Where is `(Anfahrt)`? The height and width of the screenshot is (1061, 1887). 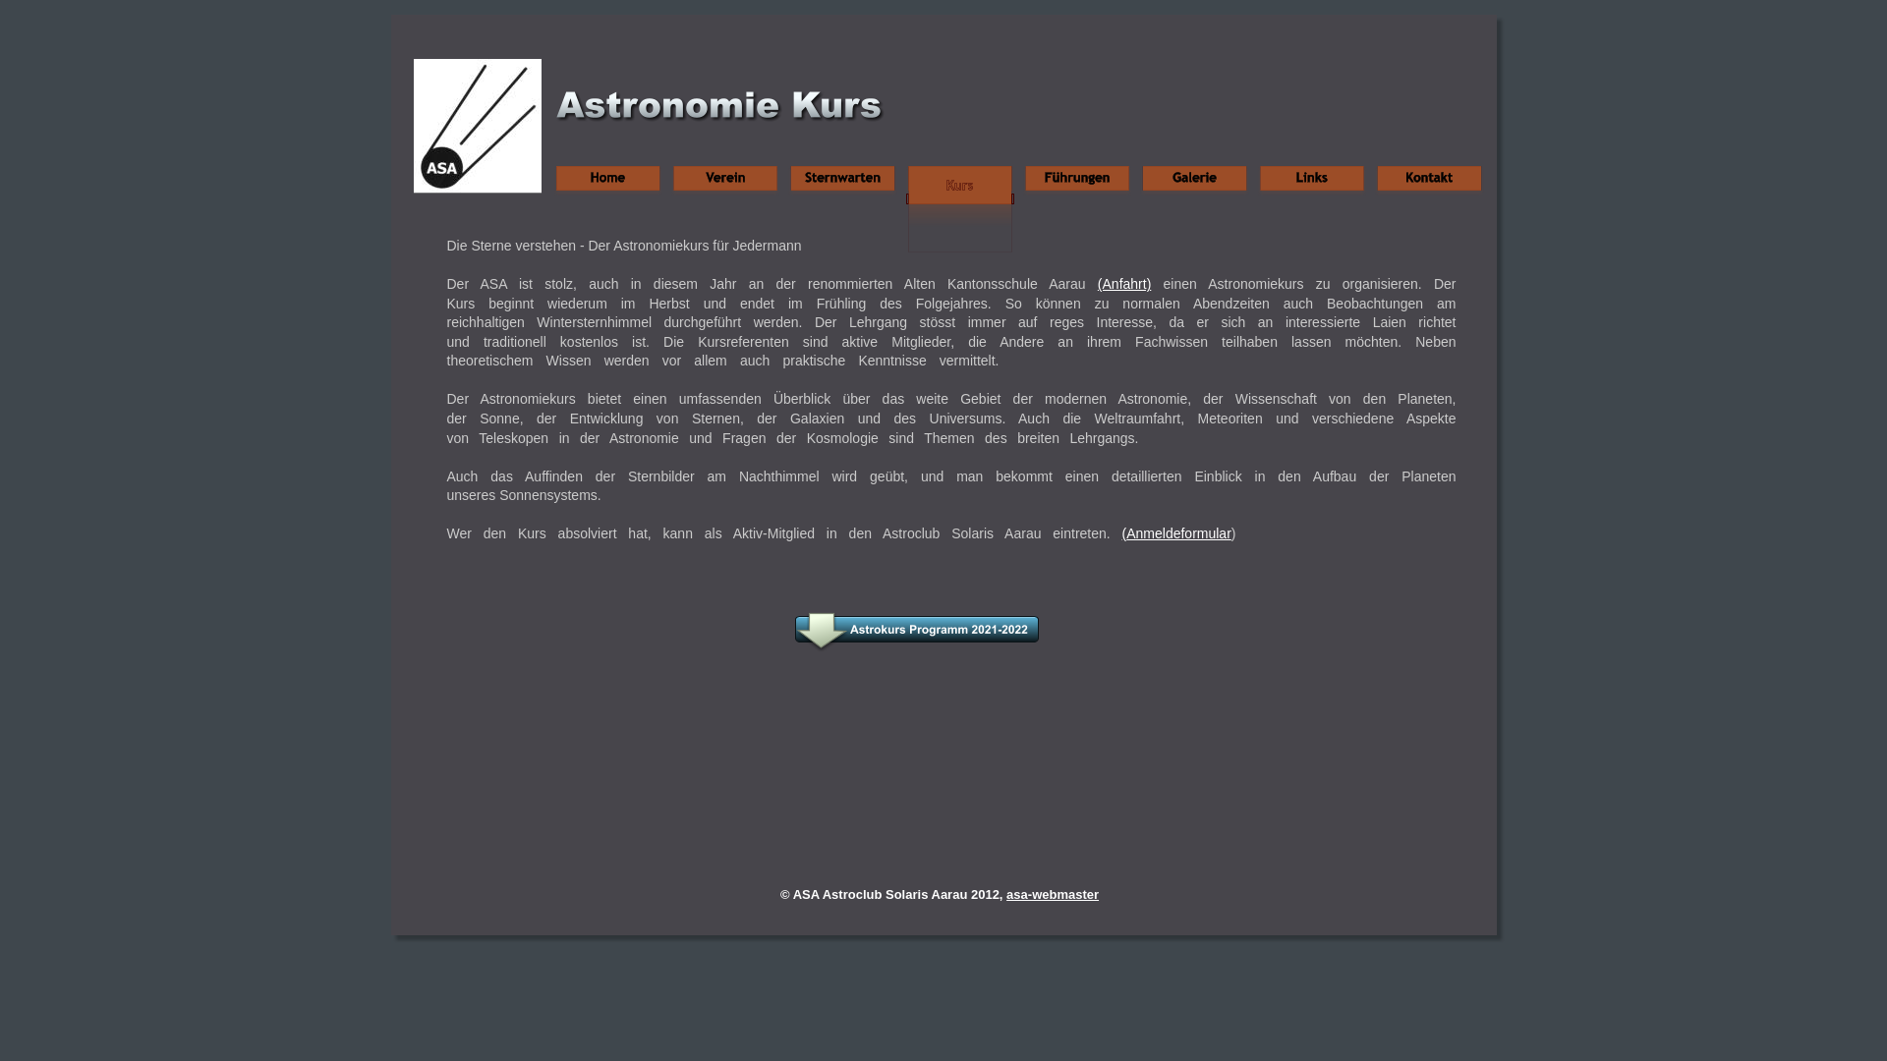 (Anfahrt) is located at coordinates (1124, 284).